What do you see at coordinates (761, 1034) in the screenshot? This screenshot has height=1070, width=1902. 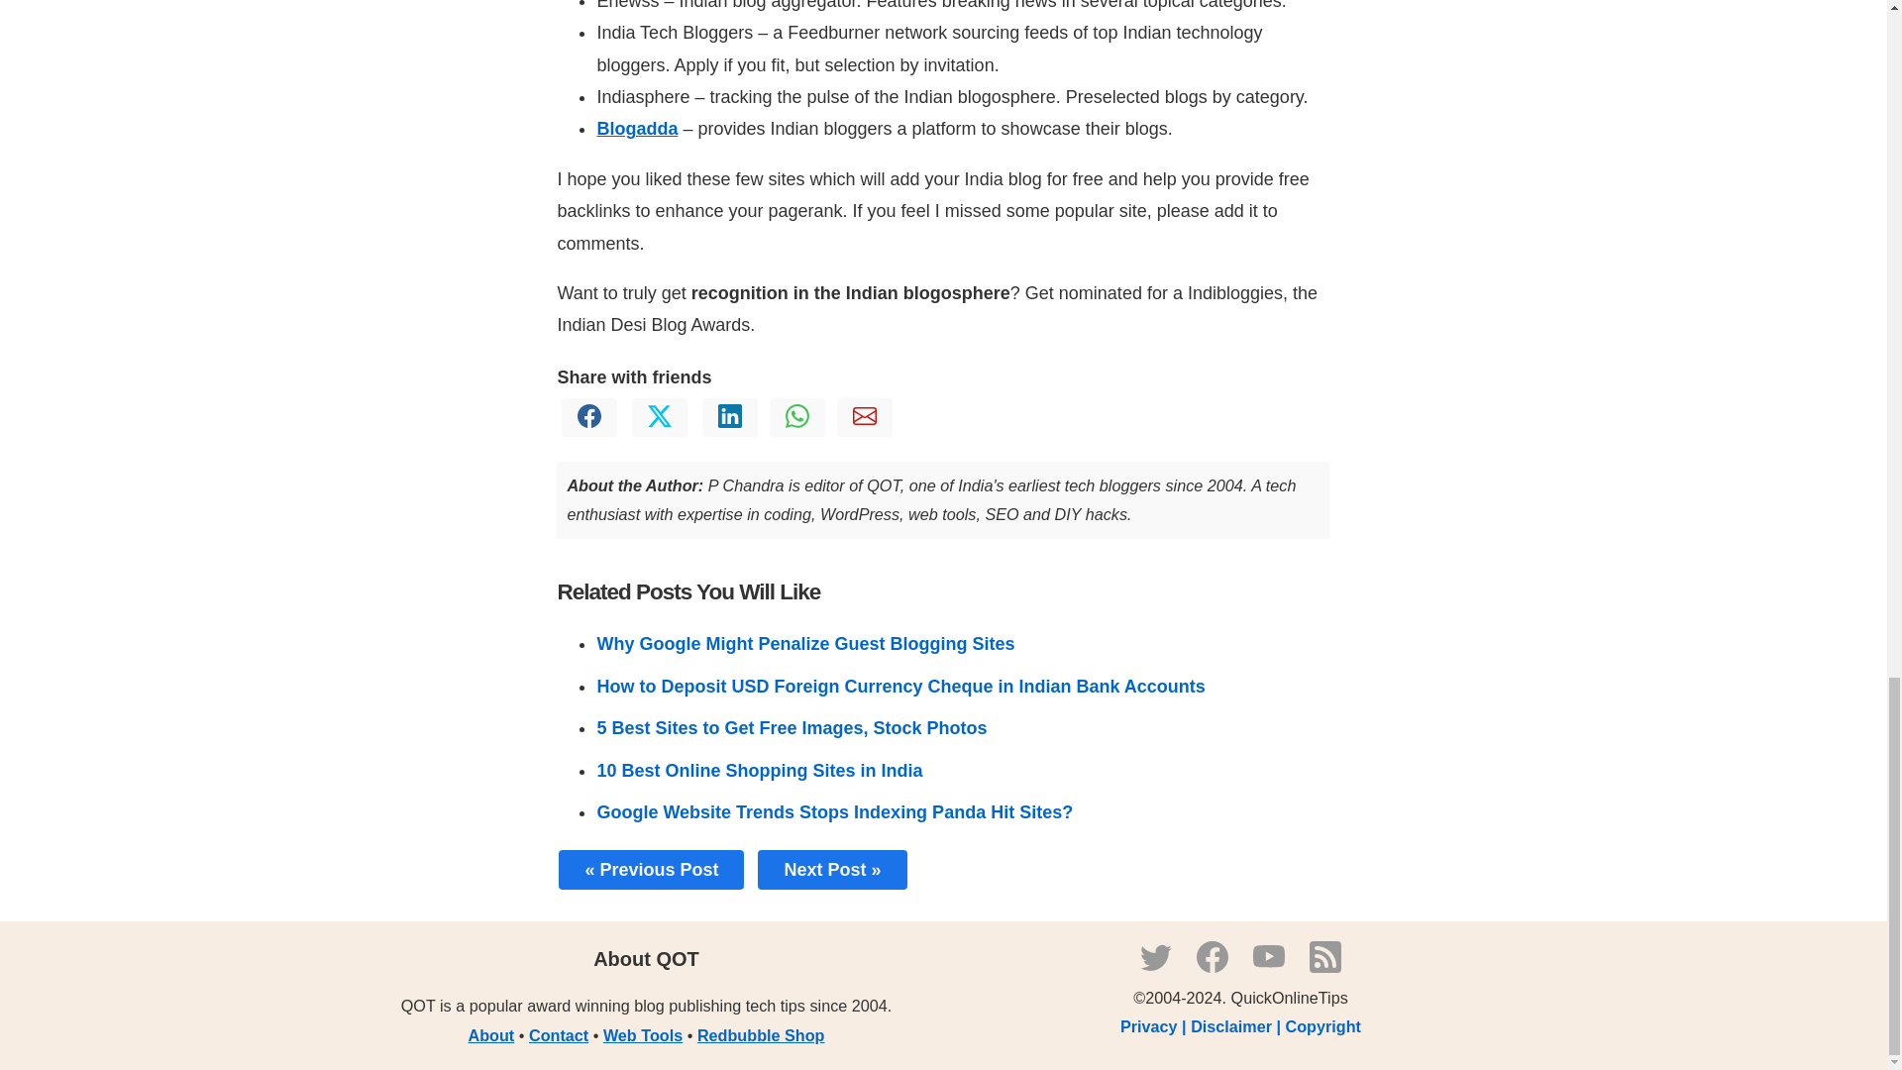 I see `Redbubble Shop` at bounding box center [761, 1034].